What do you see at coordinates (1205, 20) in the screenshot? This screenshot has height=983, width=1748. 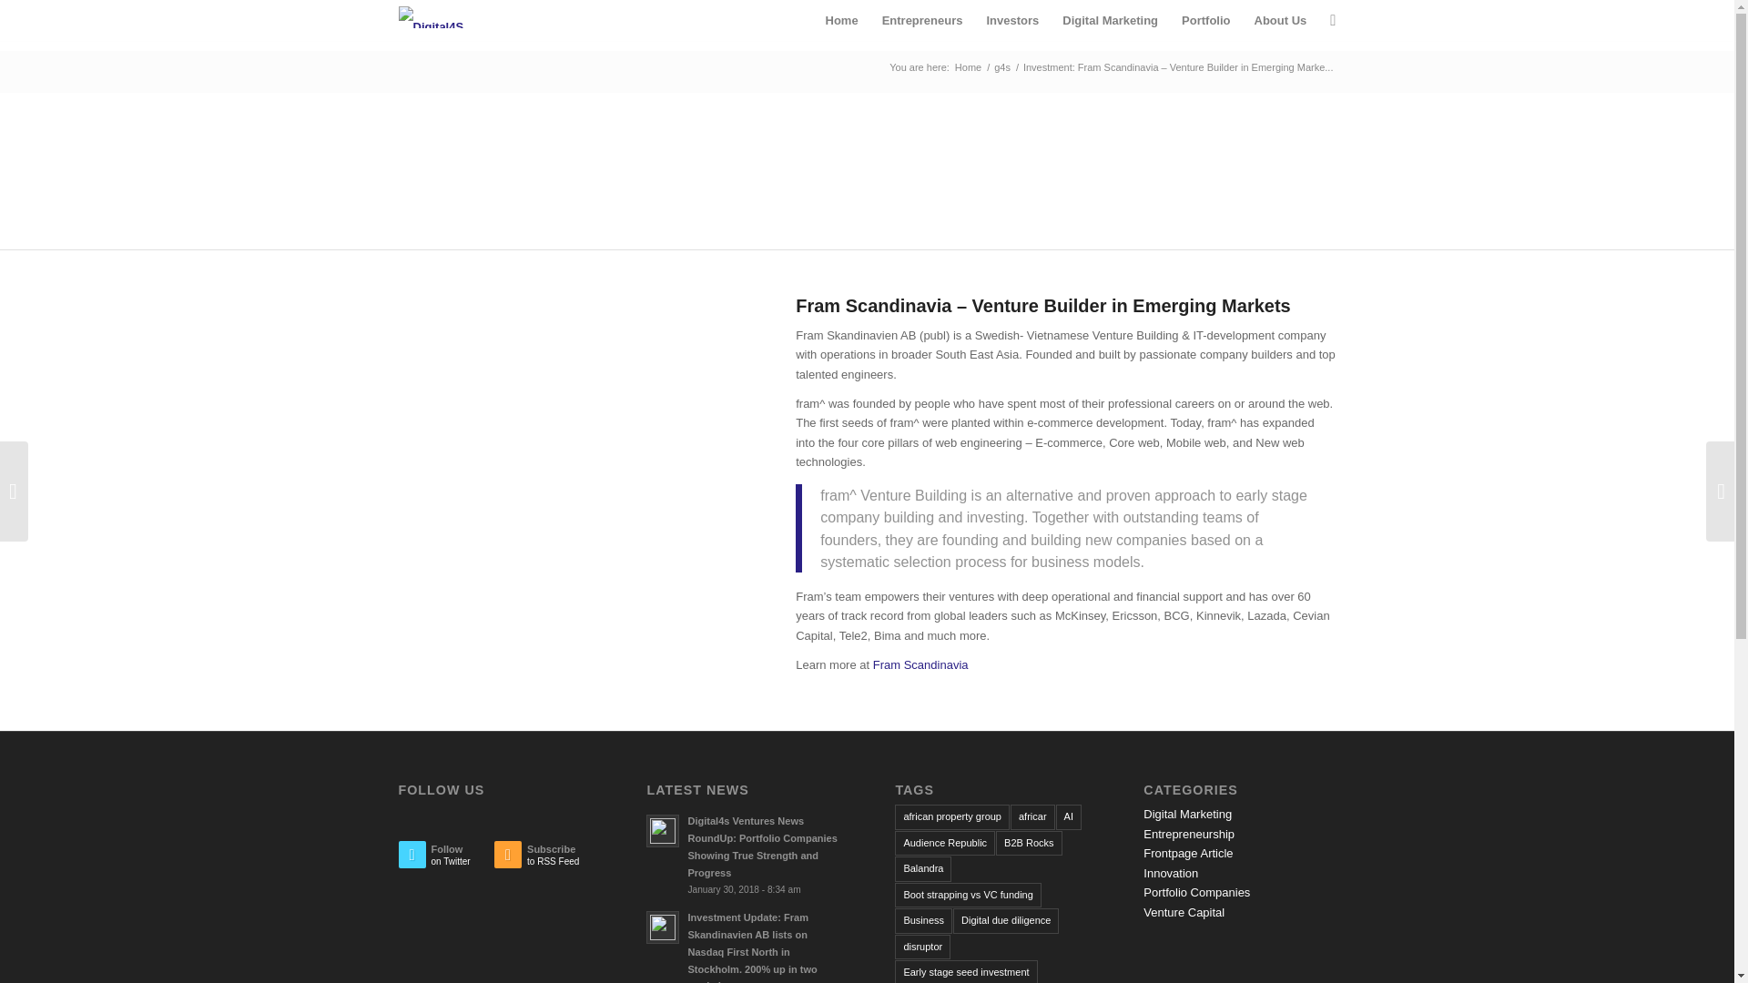 I see `Portfolio` at bounding box center [1205, 20].